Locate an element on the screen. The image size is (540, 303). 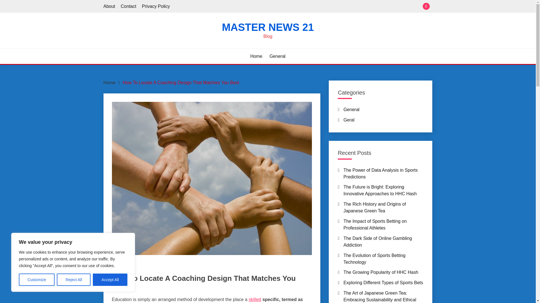
Home is located at coordinates (109, 82).